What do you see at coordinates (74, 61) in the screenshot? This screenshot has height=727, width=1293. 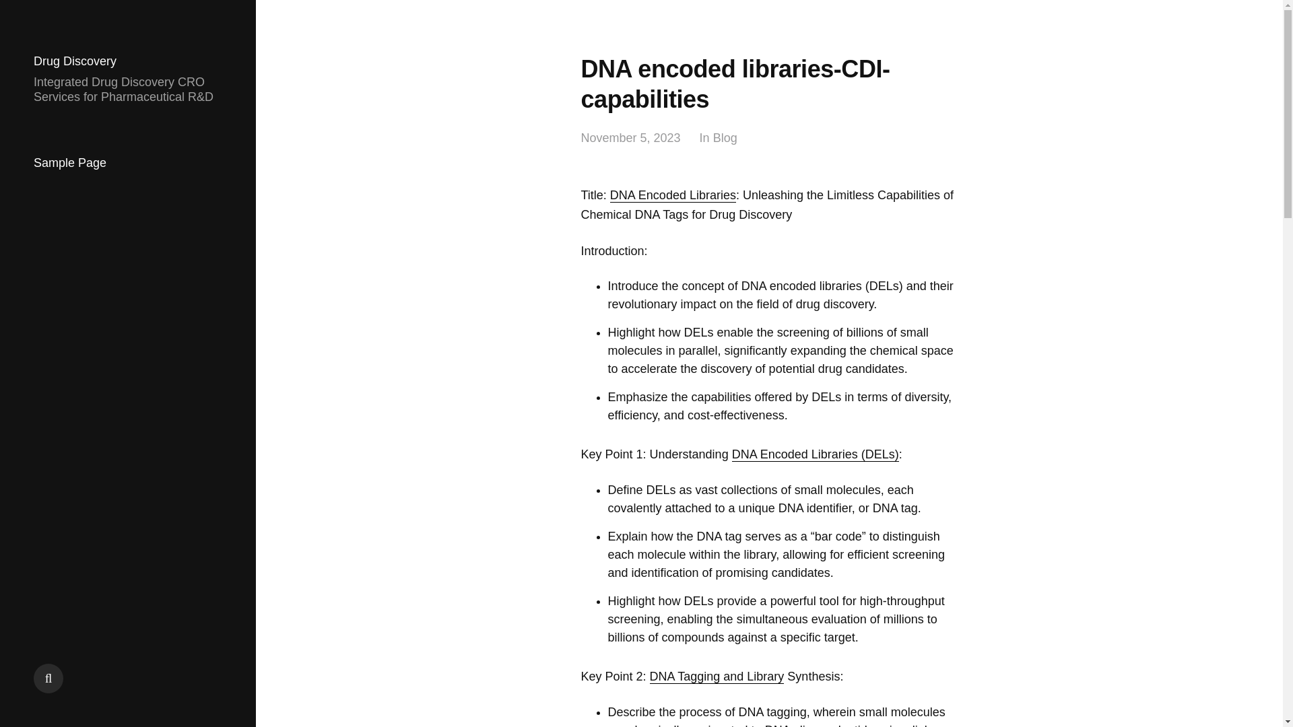 I see `Drug Discovery` at bounding box center [74, 61].